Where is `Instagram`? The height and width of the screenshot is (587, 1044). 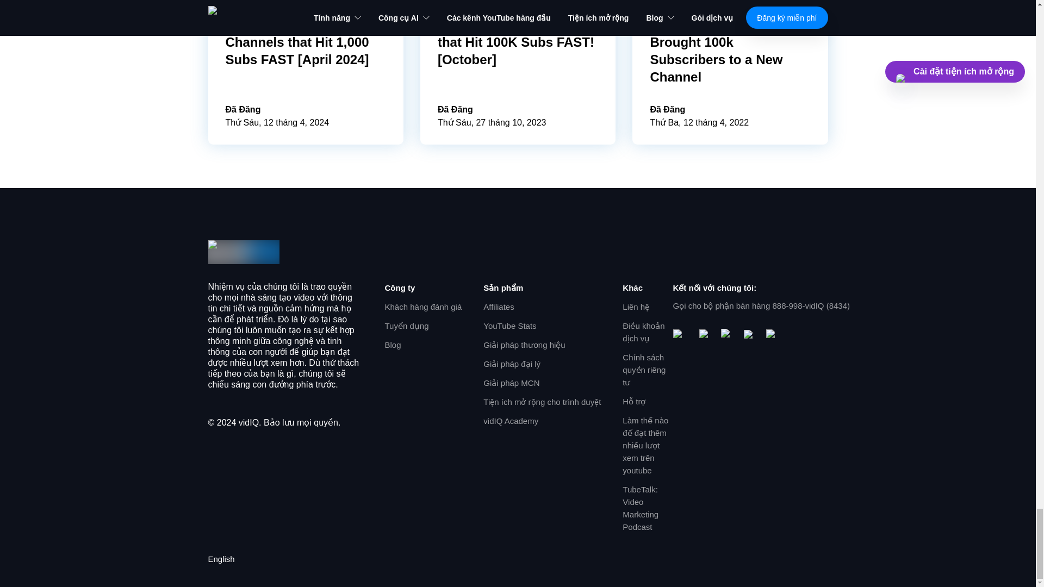 Instagram is located at coordinates (728, 335).